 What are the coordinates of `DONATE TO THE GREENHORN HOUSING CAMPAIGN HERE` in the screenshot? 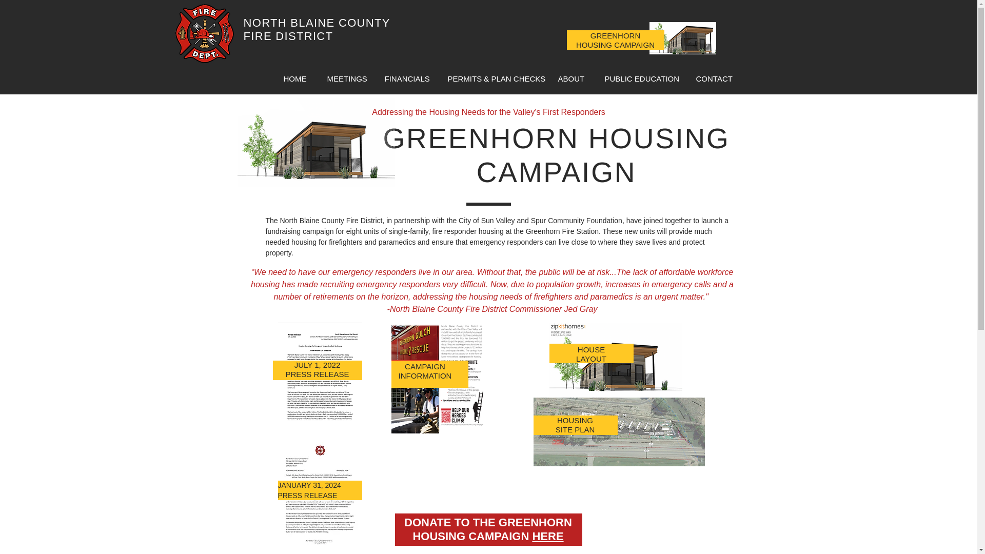 It's located at (488, 529).